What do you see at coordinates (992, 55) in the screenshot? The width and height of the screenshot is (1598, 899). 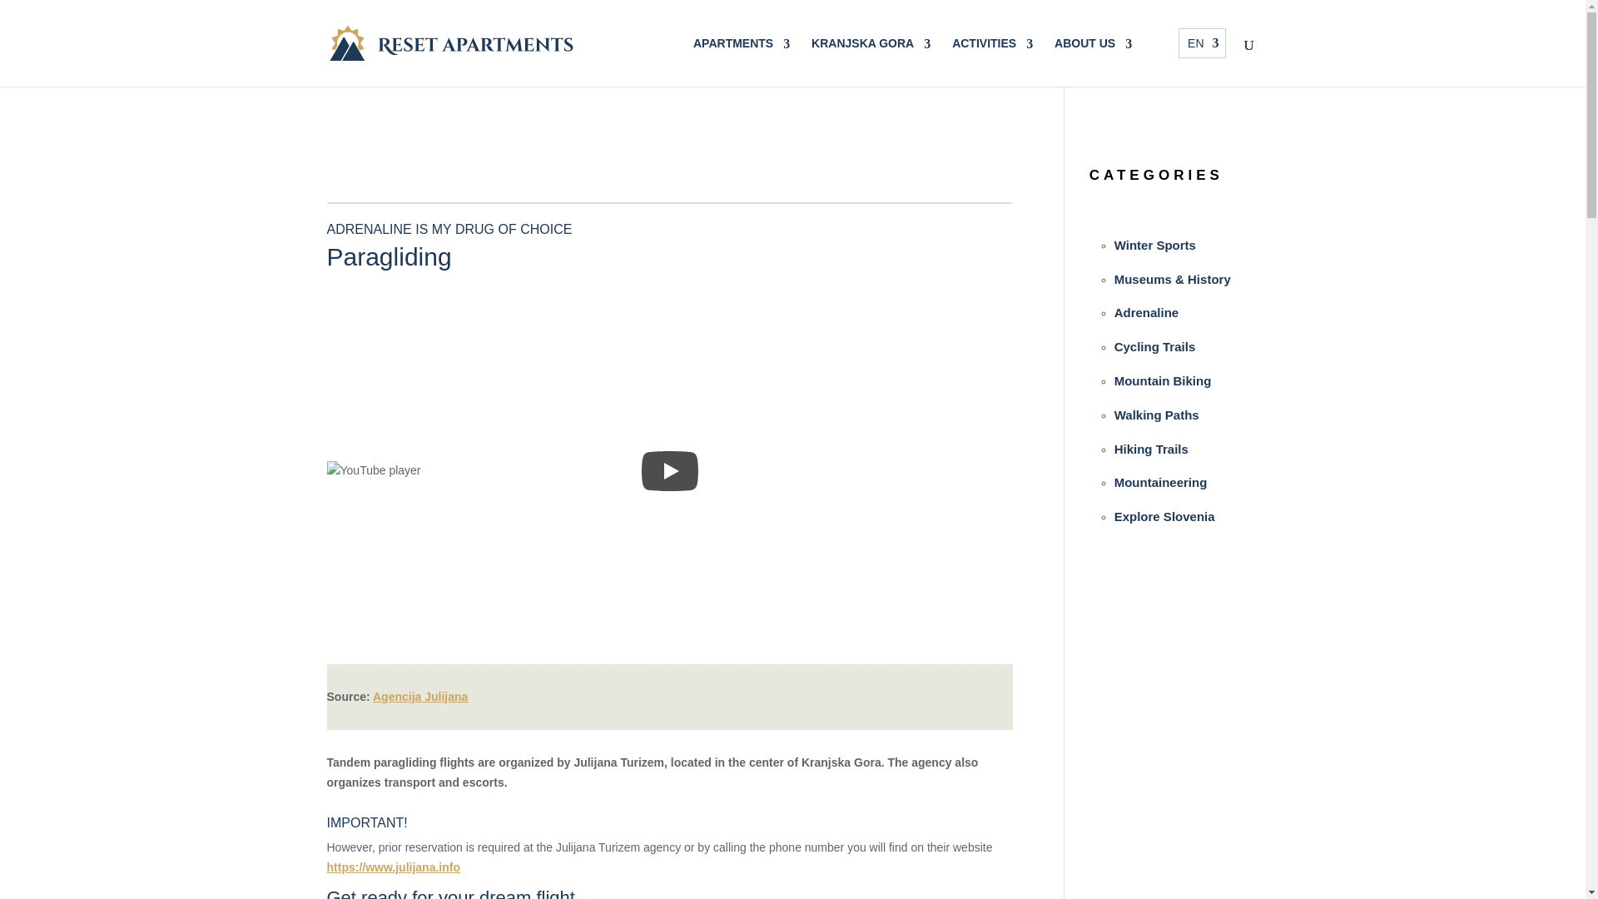 I see `ACTIVITIES` at bounding box center [992, 55].